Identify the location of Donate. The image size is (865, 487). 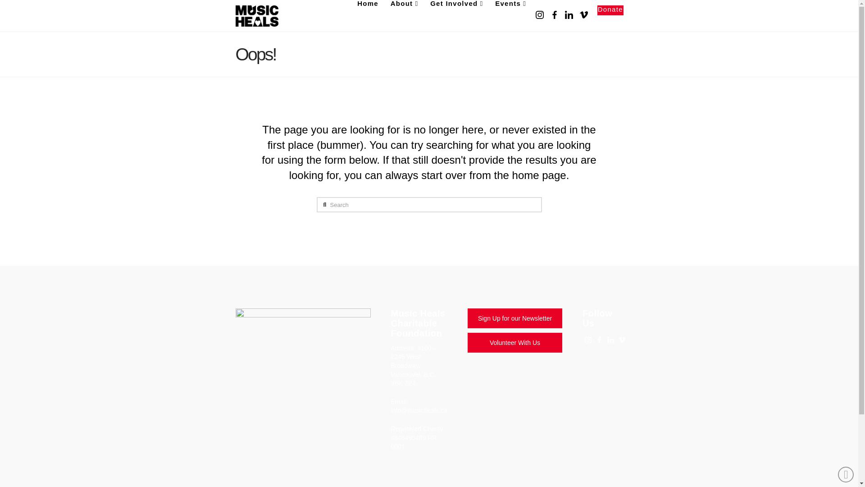
(606, 16).